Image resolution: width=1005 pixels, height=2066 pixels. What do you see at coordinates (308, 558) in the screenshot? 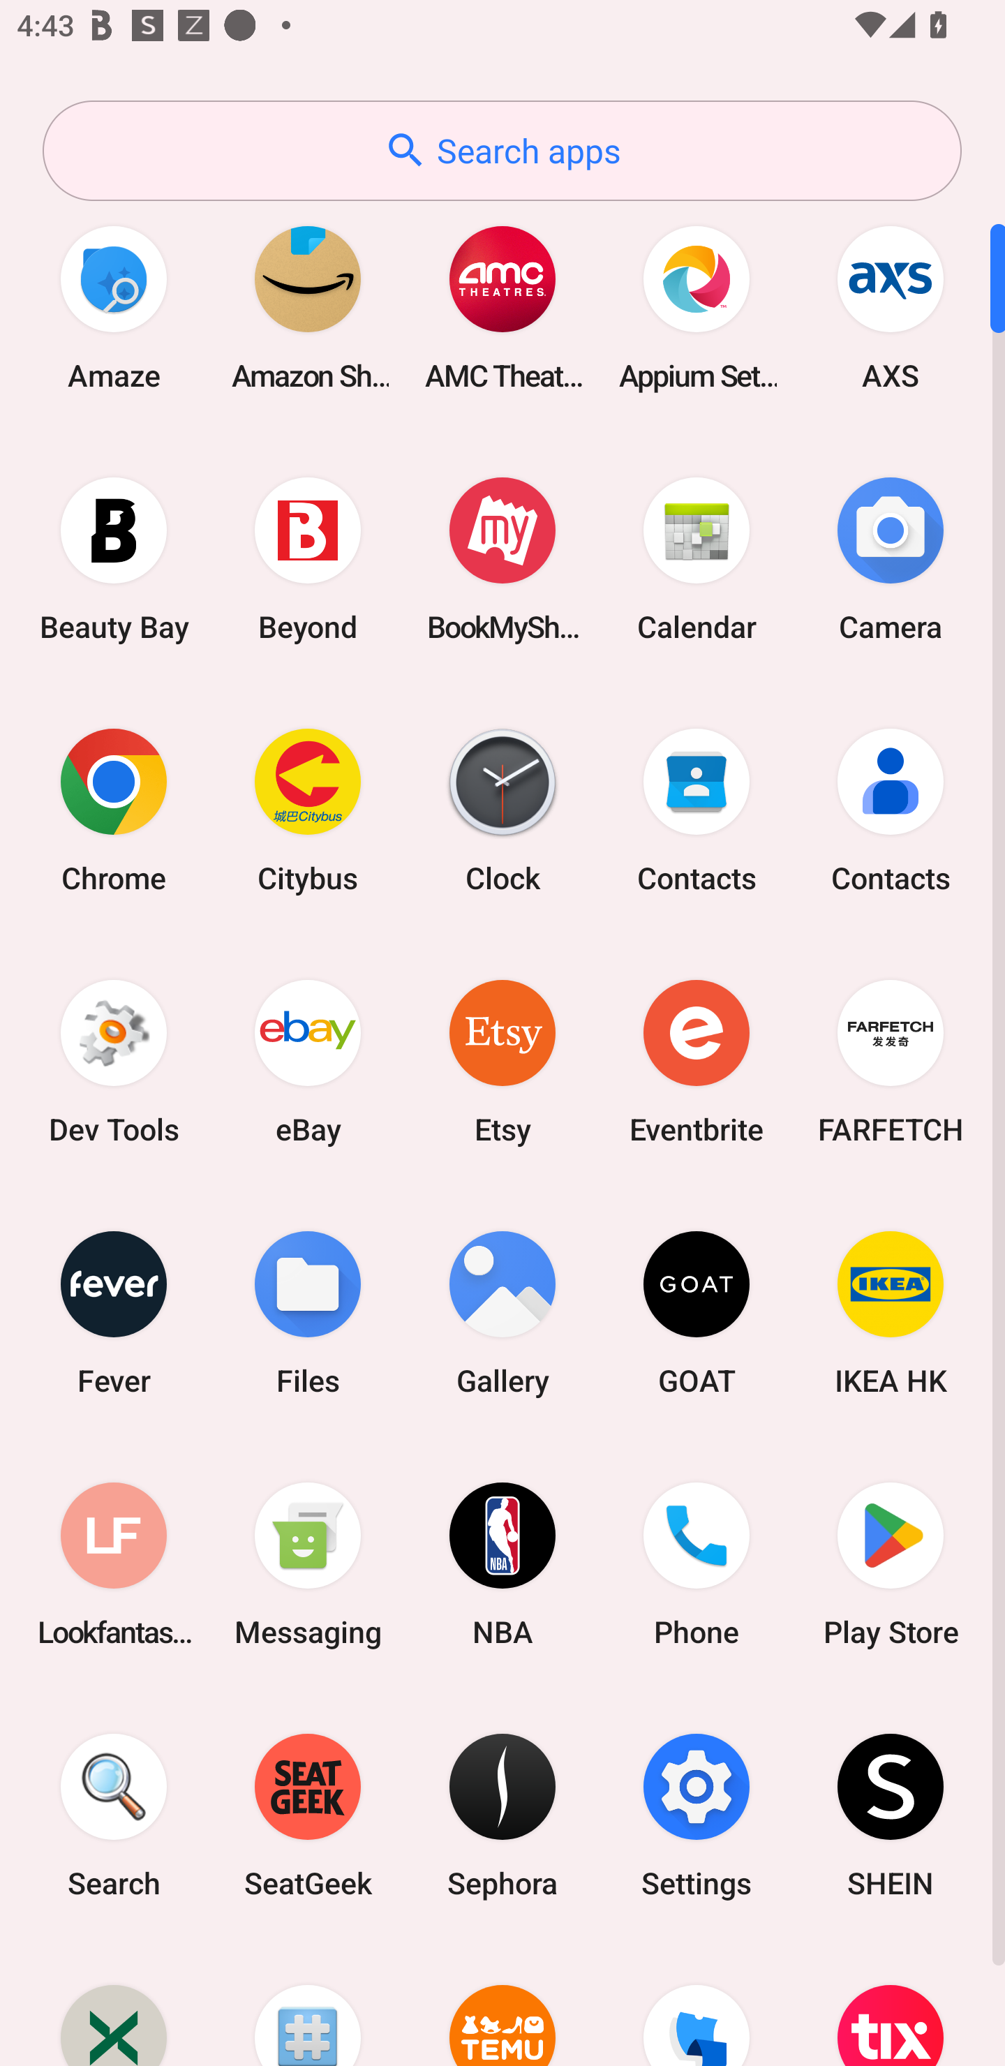
I see `Beyond` at bounding box center [308, 558].